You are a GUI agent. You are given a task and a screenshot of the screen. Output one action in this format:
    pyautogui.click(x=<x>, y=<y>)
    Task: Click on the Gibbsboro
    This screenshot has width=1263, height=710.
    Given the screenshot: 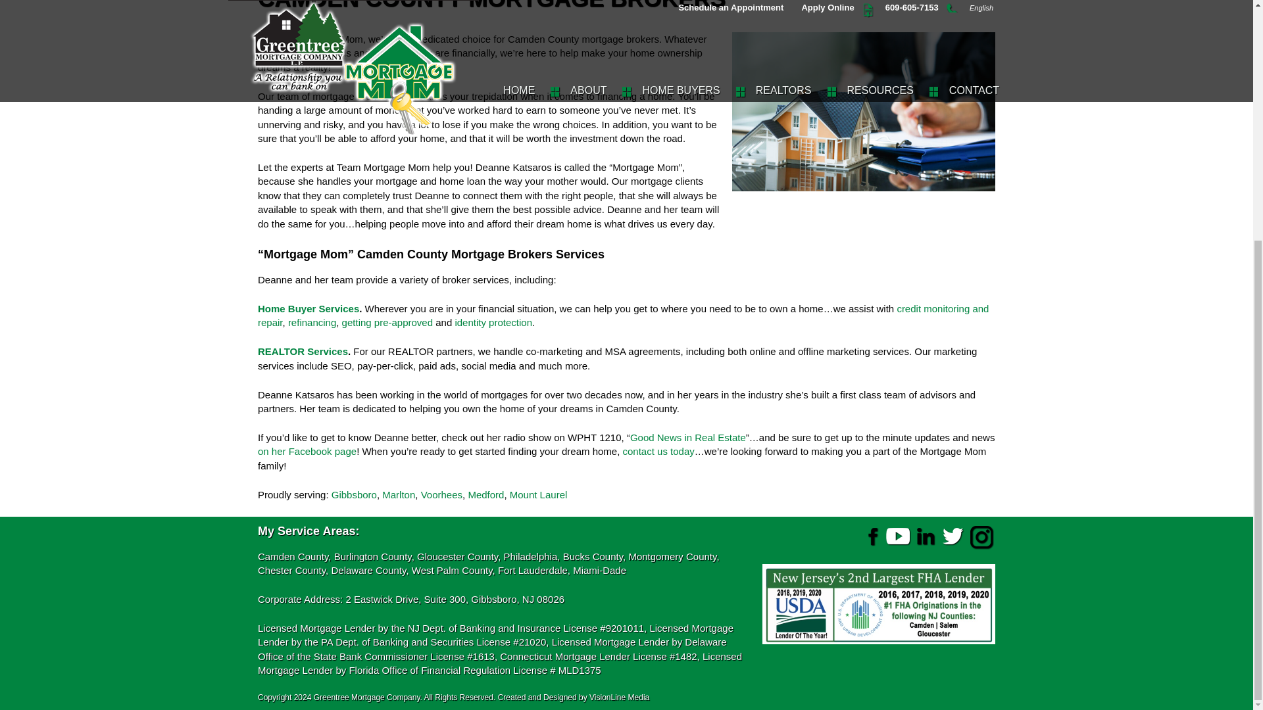 What is the action you would take?
    pyautogui.click(x=354, y=494)
    